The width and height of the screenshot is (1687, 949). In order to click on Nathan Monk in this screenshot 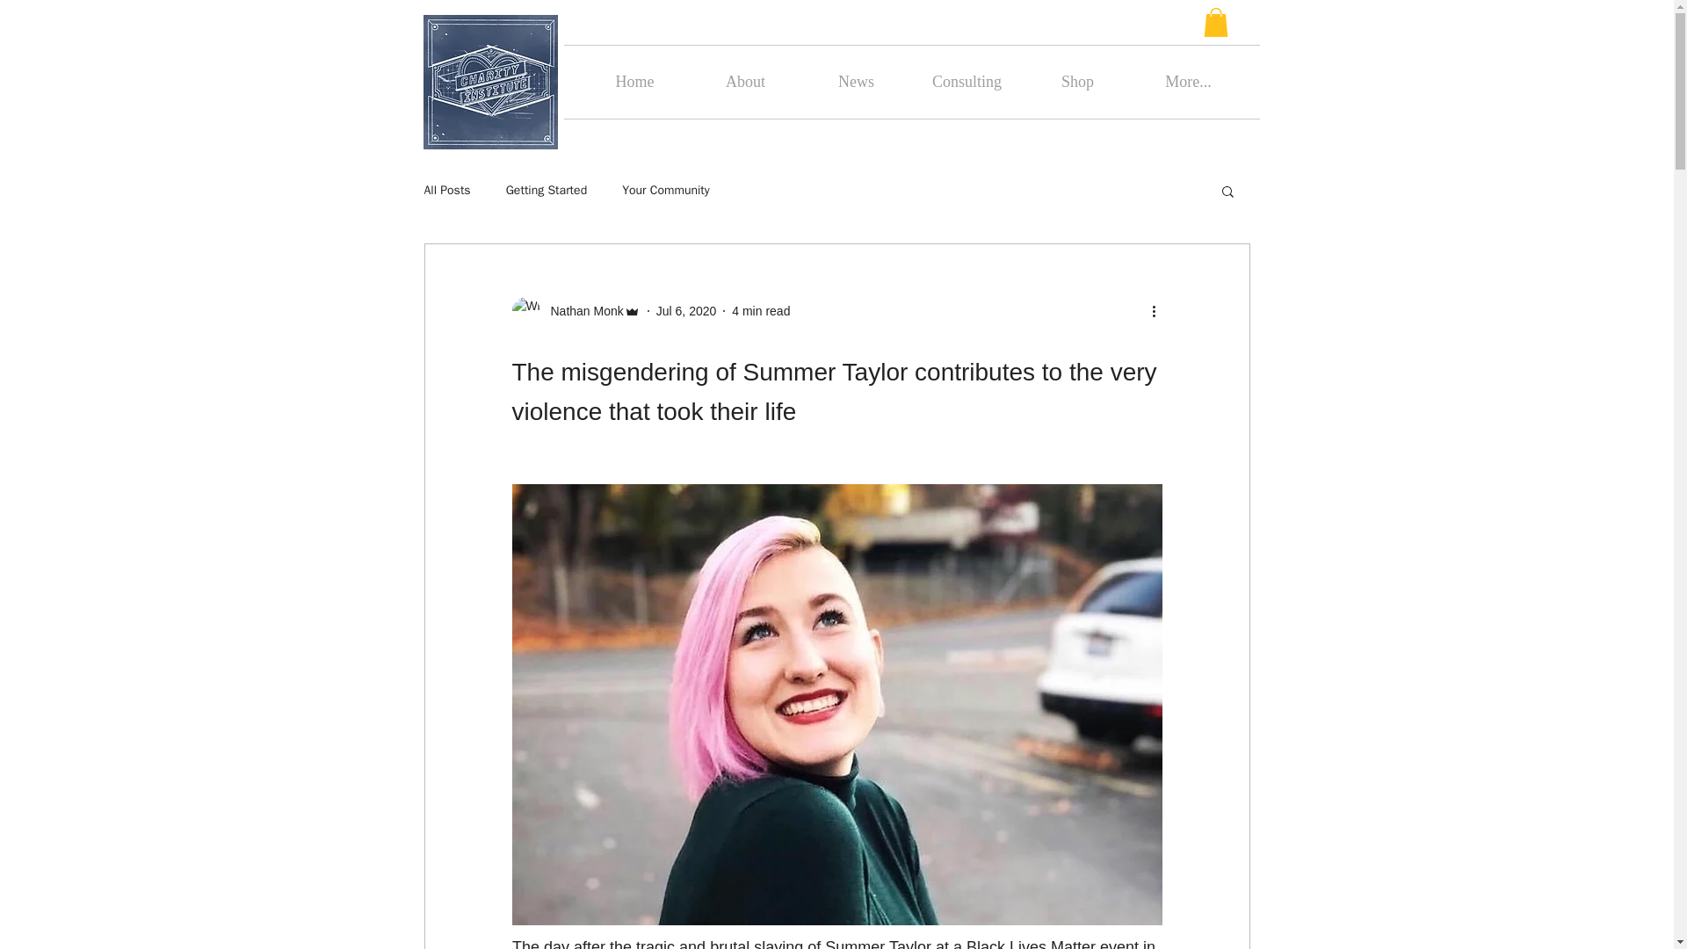, I will do `click(575, 311)`.